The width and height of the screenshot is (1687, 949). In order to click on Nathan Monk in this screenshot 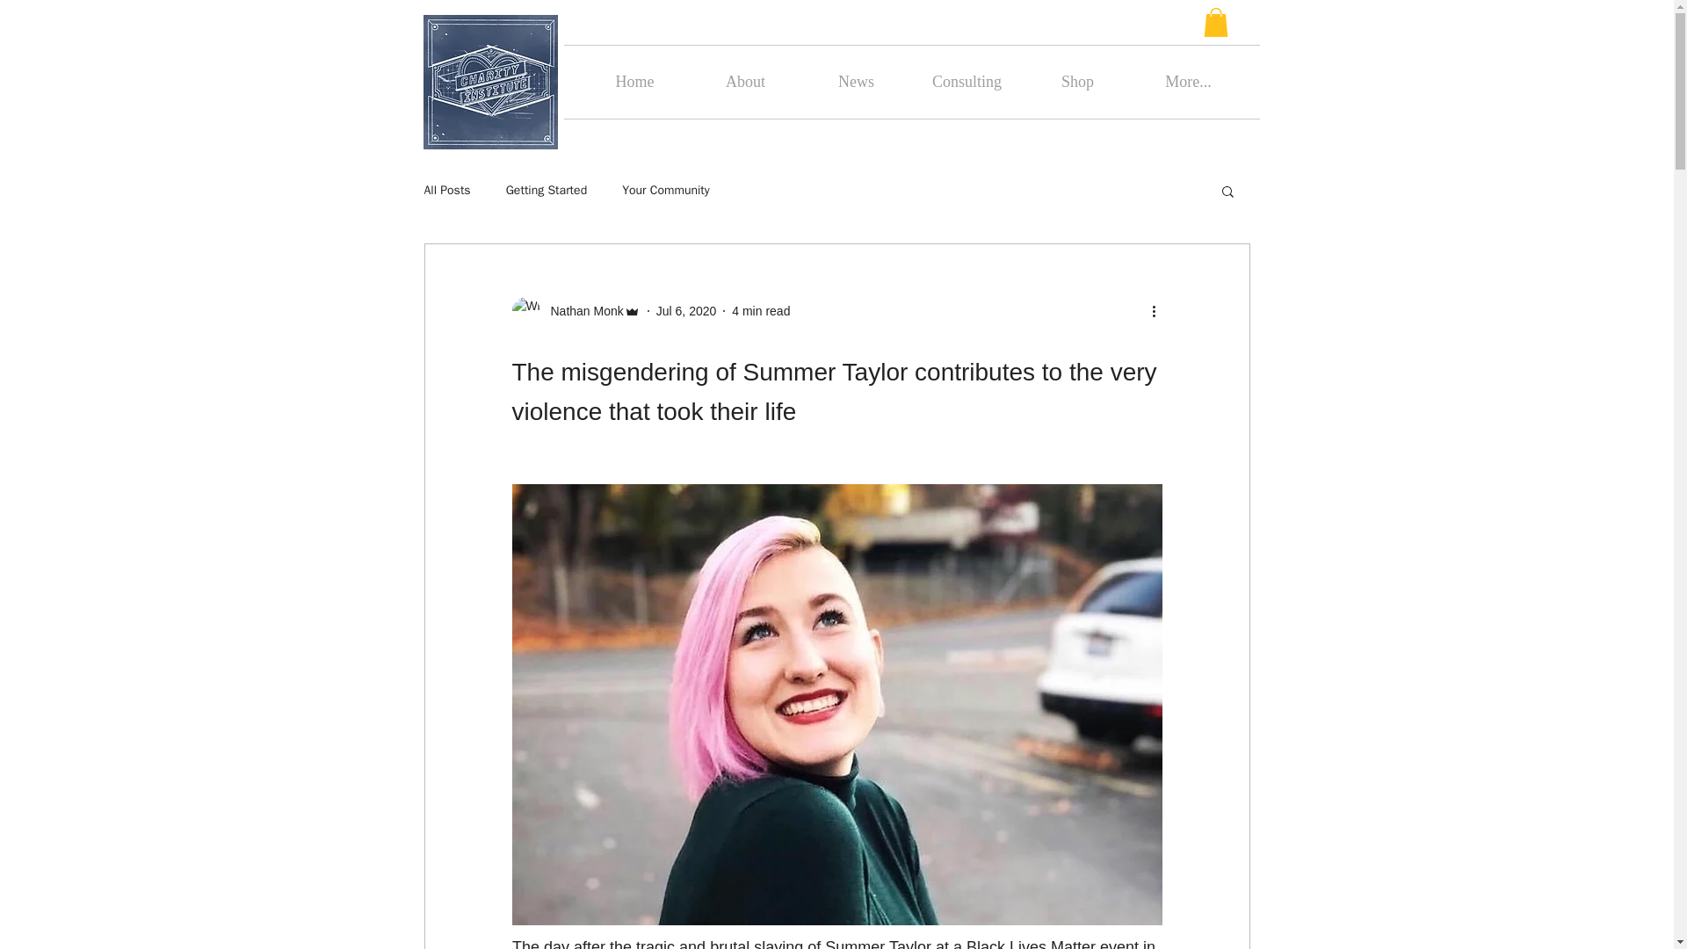, I will do `click(575, 311)`.